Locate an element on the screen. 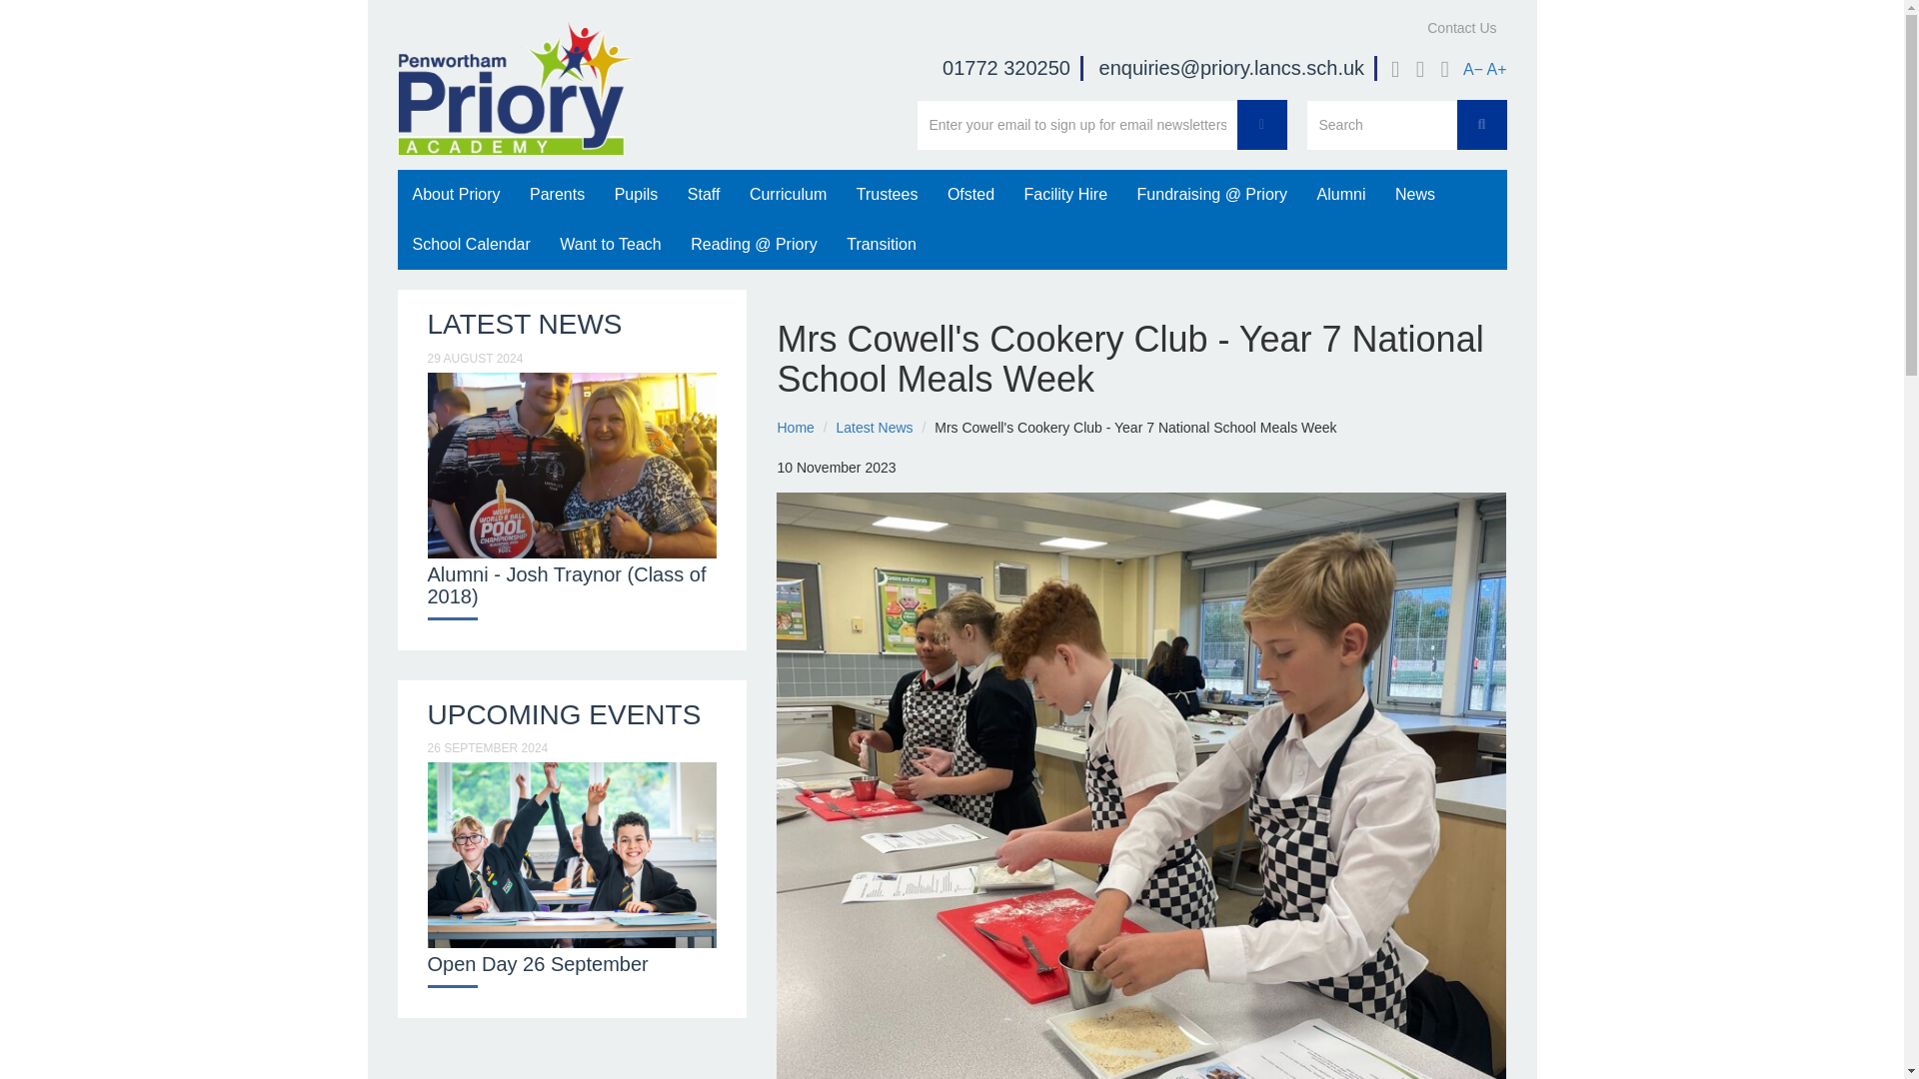 This screenshot has height=1079, width=1919. Pupils is located at coordinates (636, 194).